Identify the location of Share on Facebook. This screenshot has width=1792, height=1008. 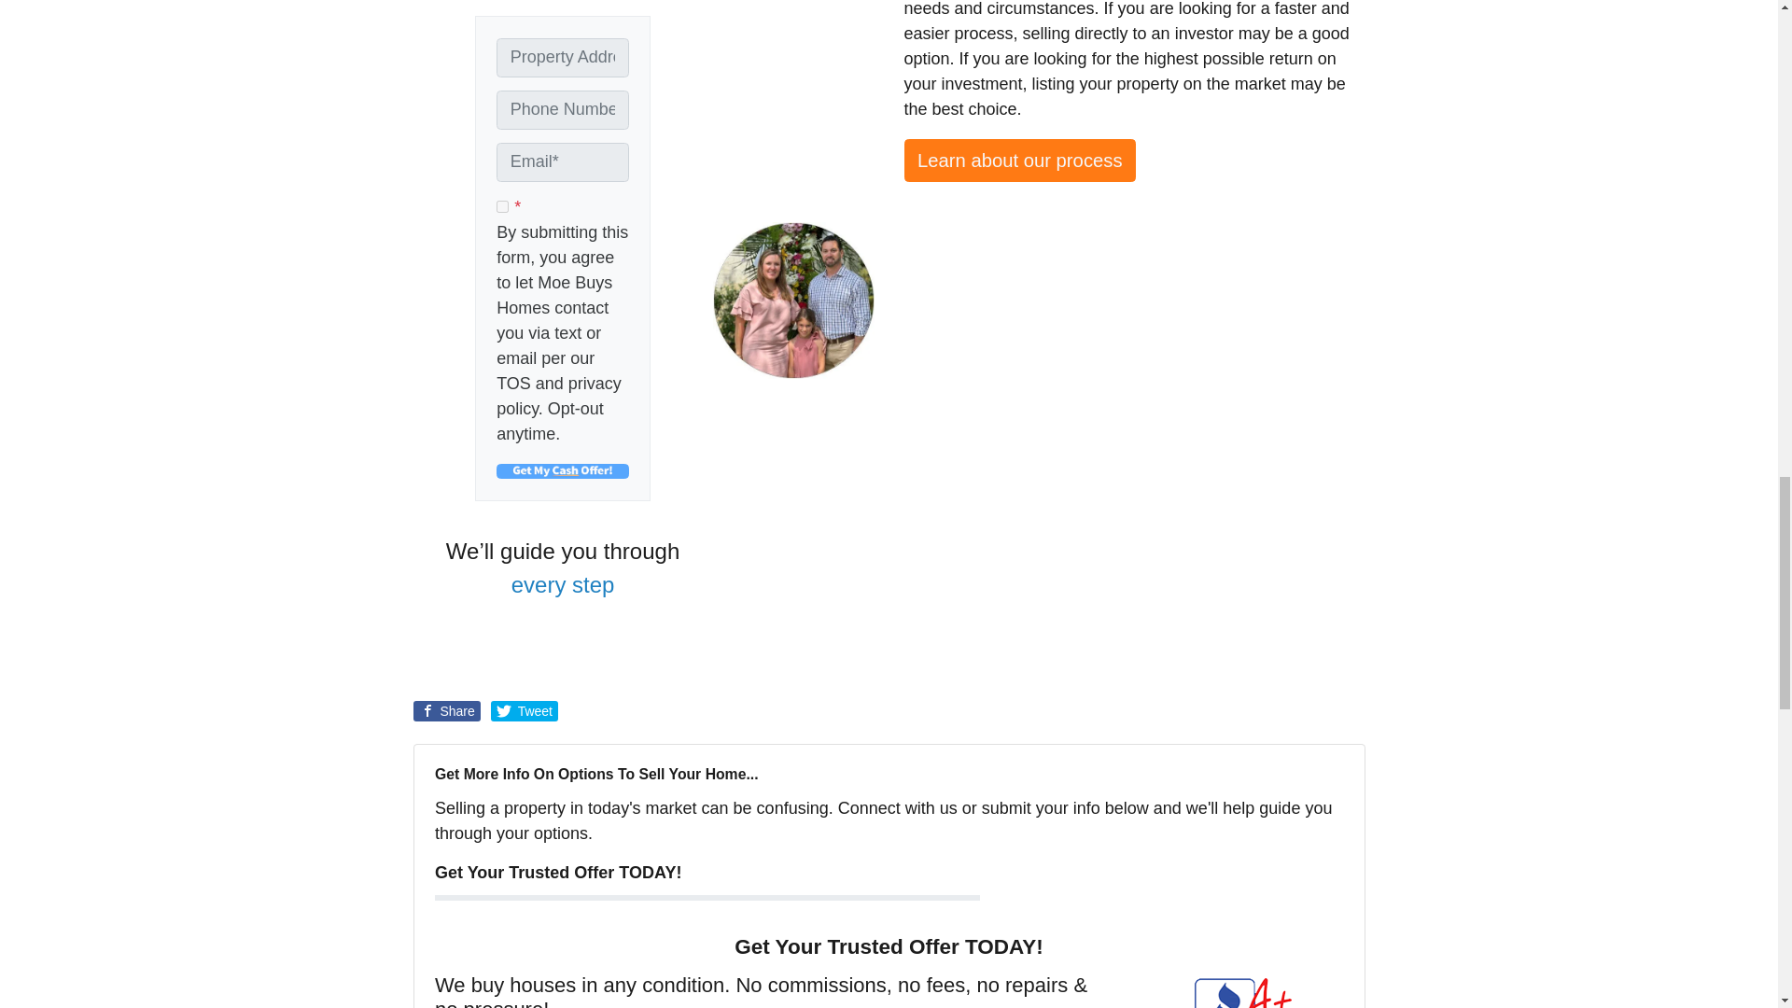
(446, 711).